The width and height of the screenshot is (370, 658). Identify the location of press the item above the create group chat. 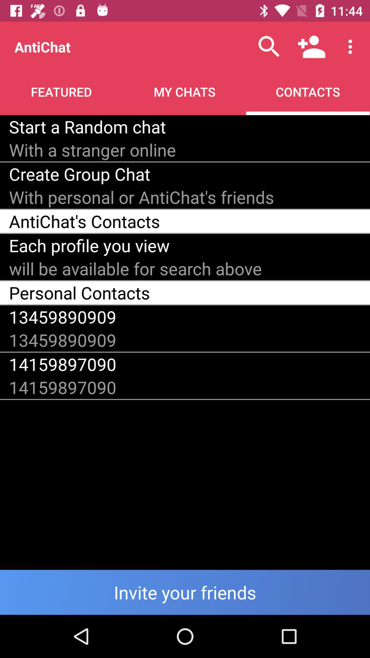
(92, 149).